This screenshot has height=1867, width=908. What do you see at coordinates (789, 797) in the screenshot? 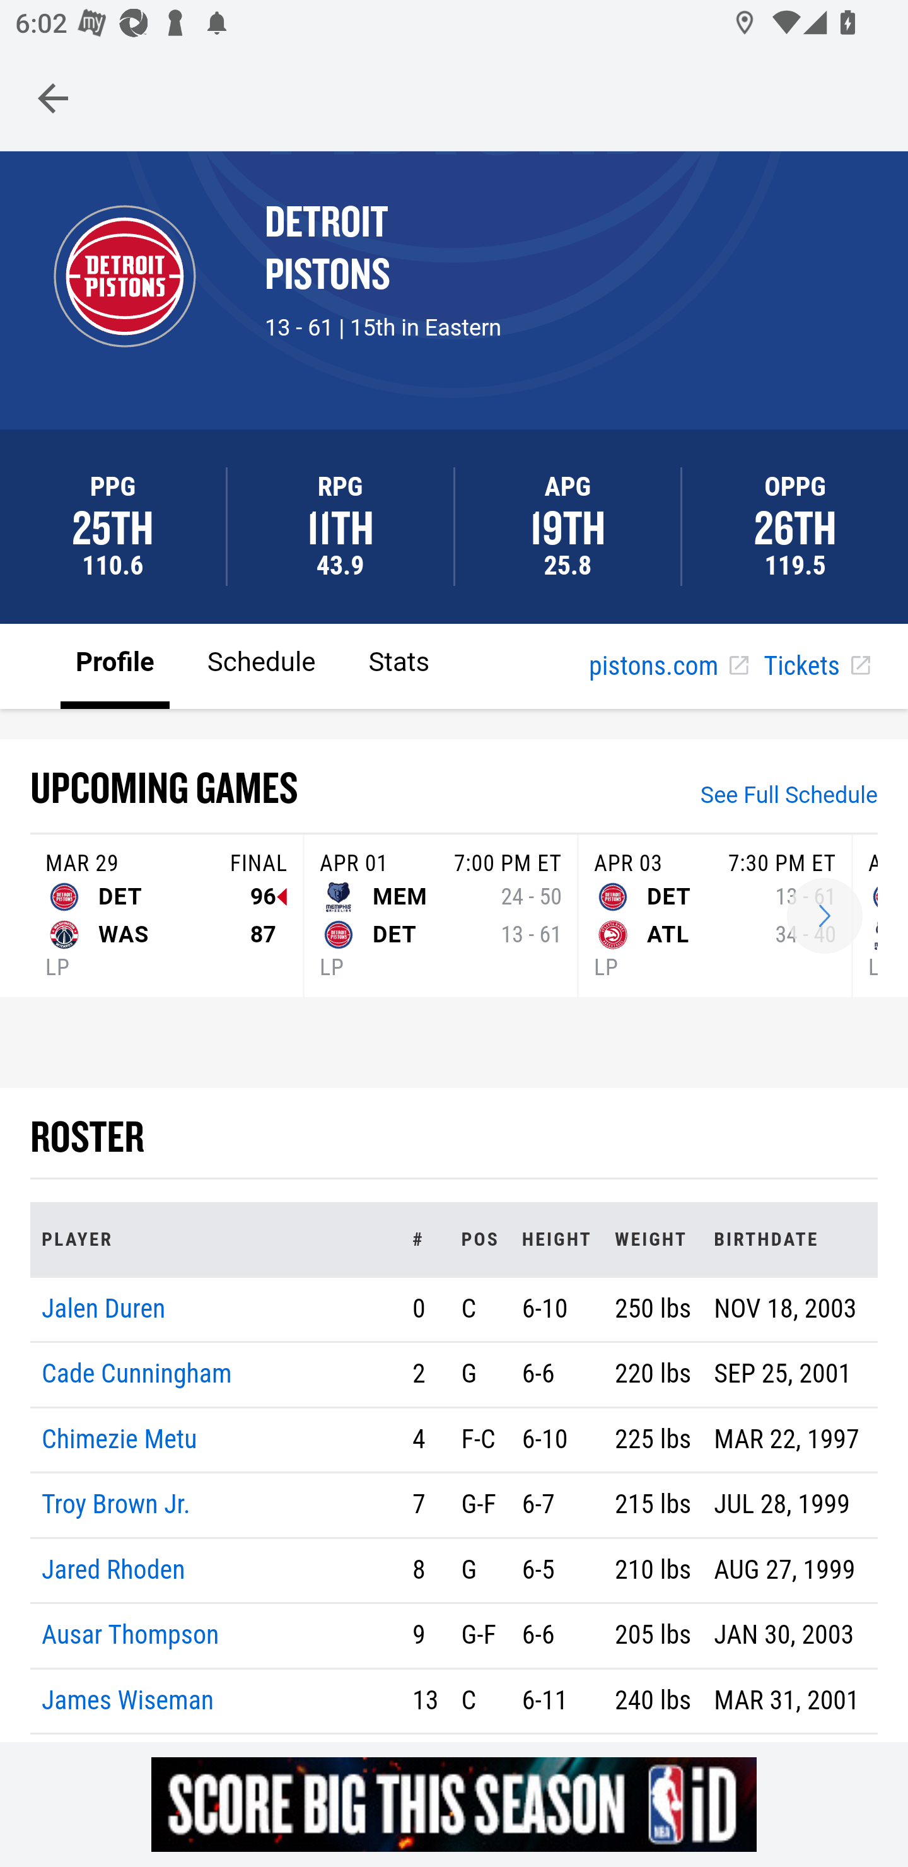
I see `See Full Schedule` at bounding box center [789, 797].